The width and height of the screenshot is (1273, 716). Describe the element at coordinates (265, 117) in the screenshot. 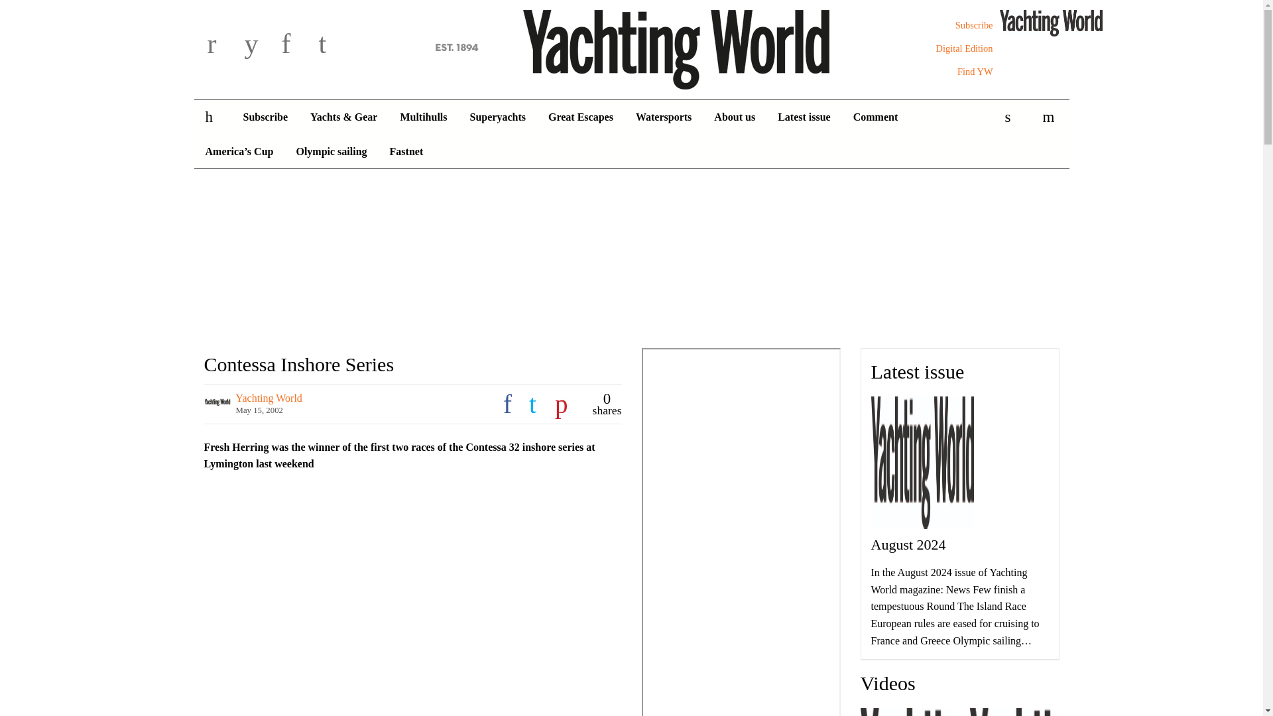

I see `Subscribe` at that location.